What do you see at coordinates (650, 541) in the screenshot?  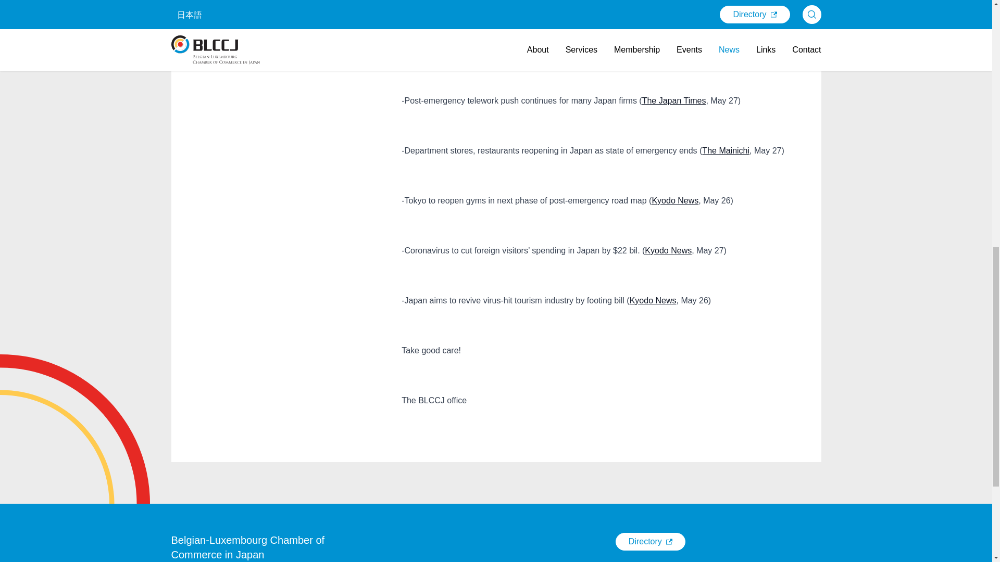 I see `Directory` at bounding box center [650, 541].